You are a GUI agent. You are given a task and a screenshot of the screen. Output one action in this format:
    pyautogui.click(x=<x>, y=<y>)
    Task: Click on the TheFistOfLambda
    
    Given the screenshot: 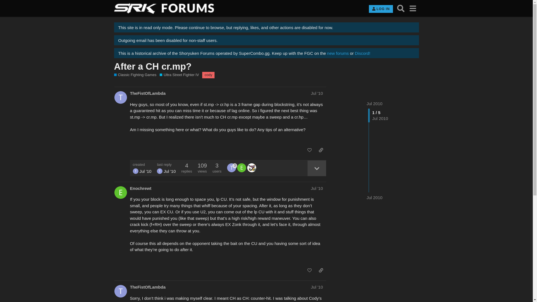 What is the action you would take?
    pyautogui.click(x=148, y=287)
    